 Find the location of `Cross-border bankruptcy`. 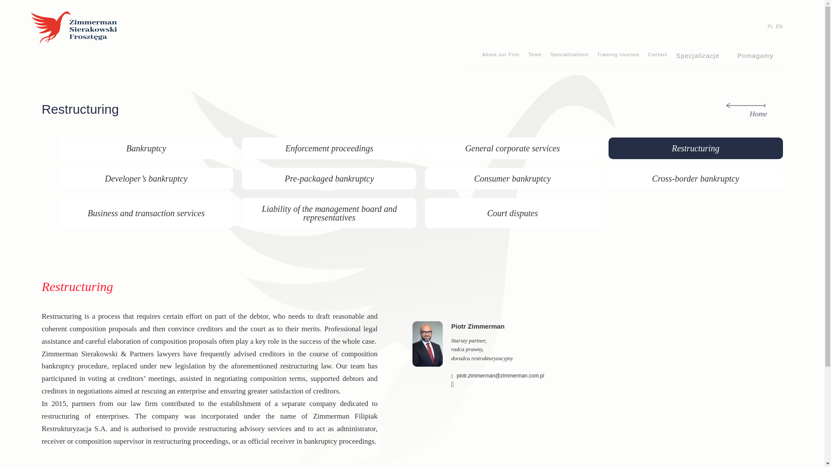

Cross-border bankruptcy is located at coordinates (695, 178).